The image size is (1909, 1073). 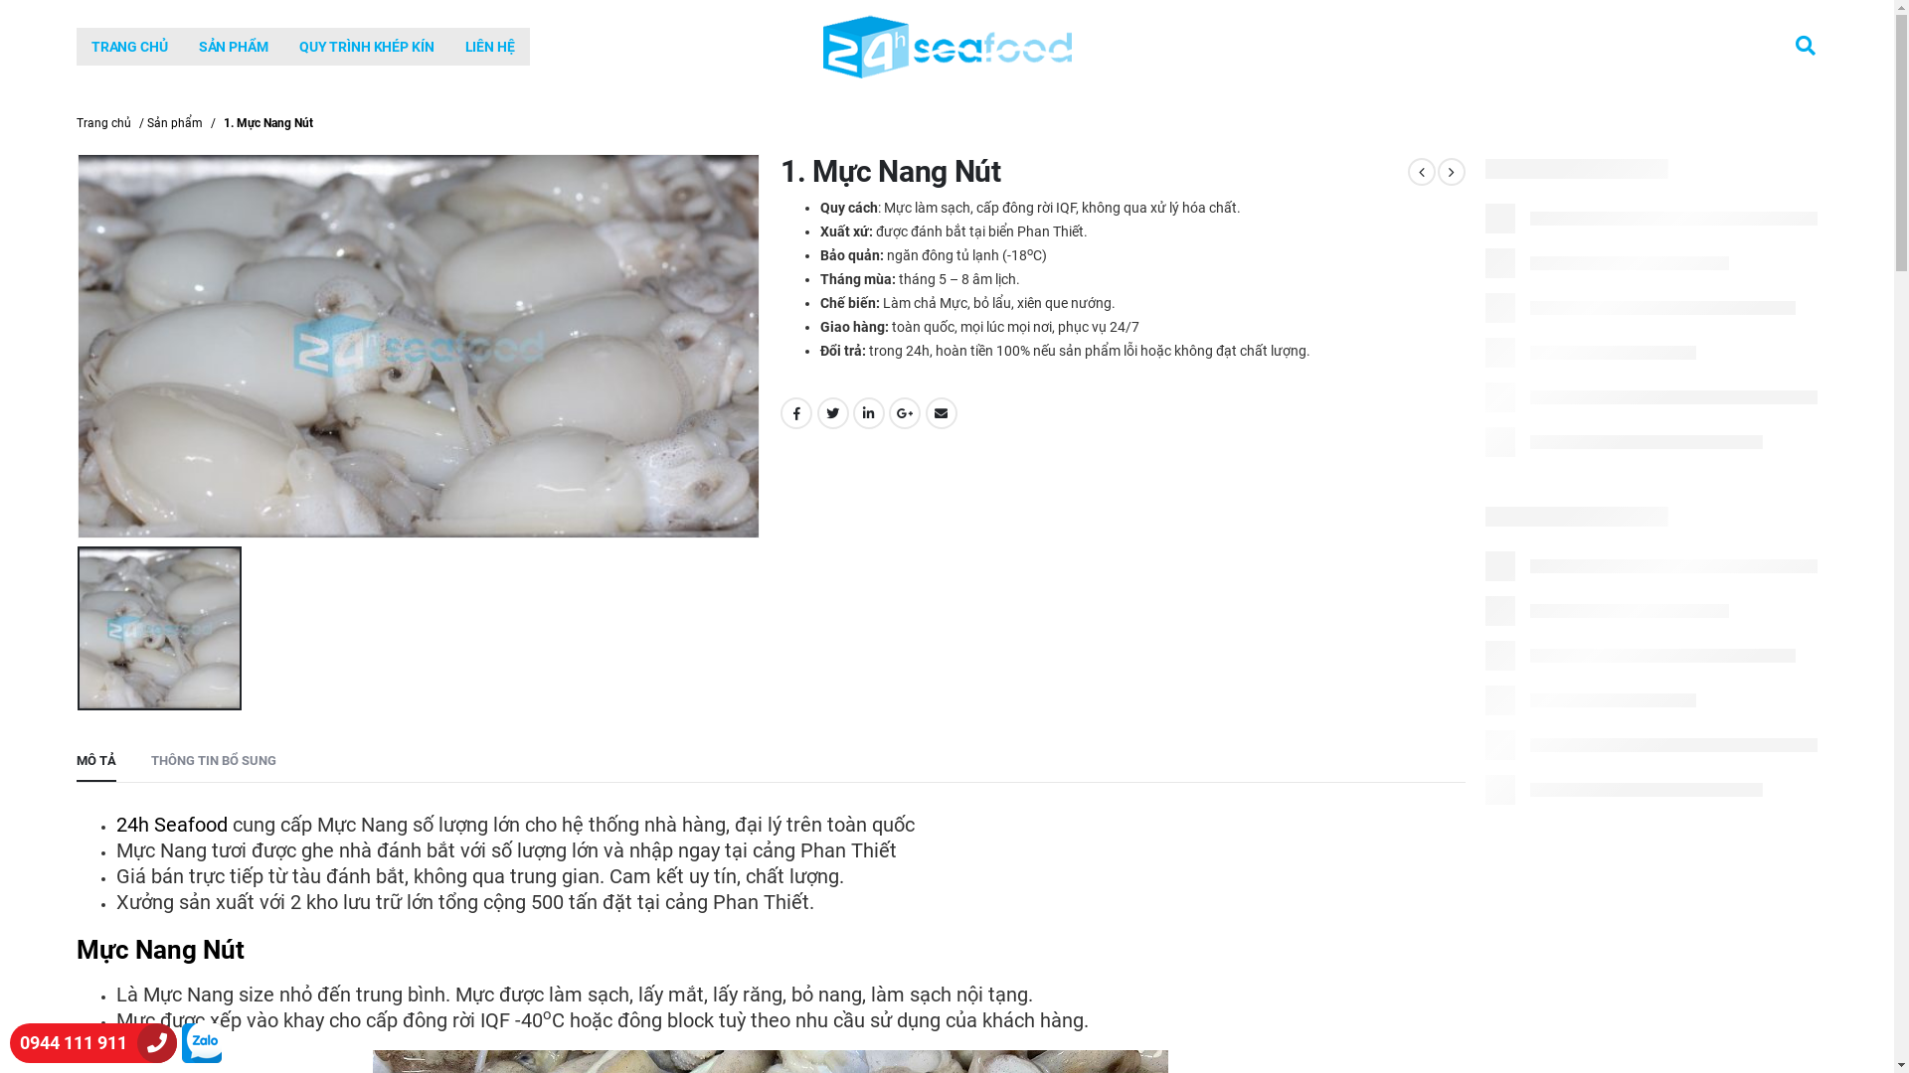 What do you see at coordinates (869, 413) in the screenshot?
I see `LinkedIn` at bounding box center [869, 413].